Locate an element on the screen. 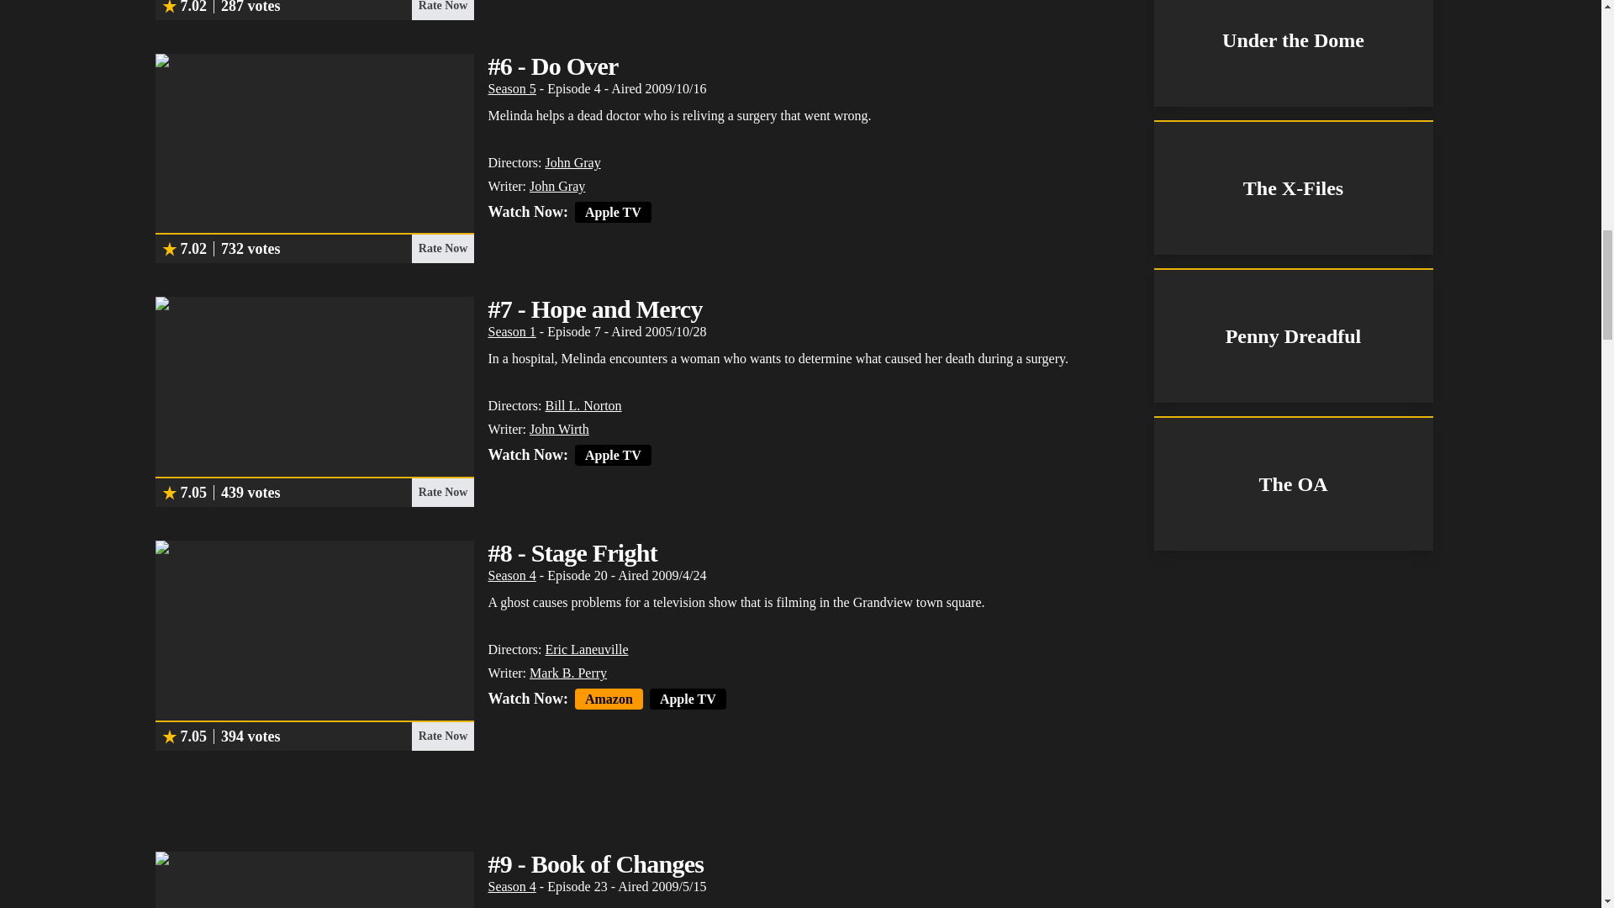  Rate Now is located at coordinates (442, 10).